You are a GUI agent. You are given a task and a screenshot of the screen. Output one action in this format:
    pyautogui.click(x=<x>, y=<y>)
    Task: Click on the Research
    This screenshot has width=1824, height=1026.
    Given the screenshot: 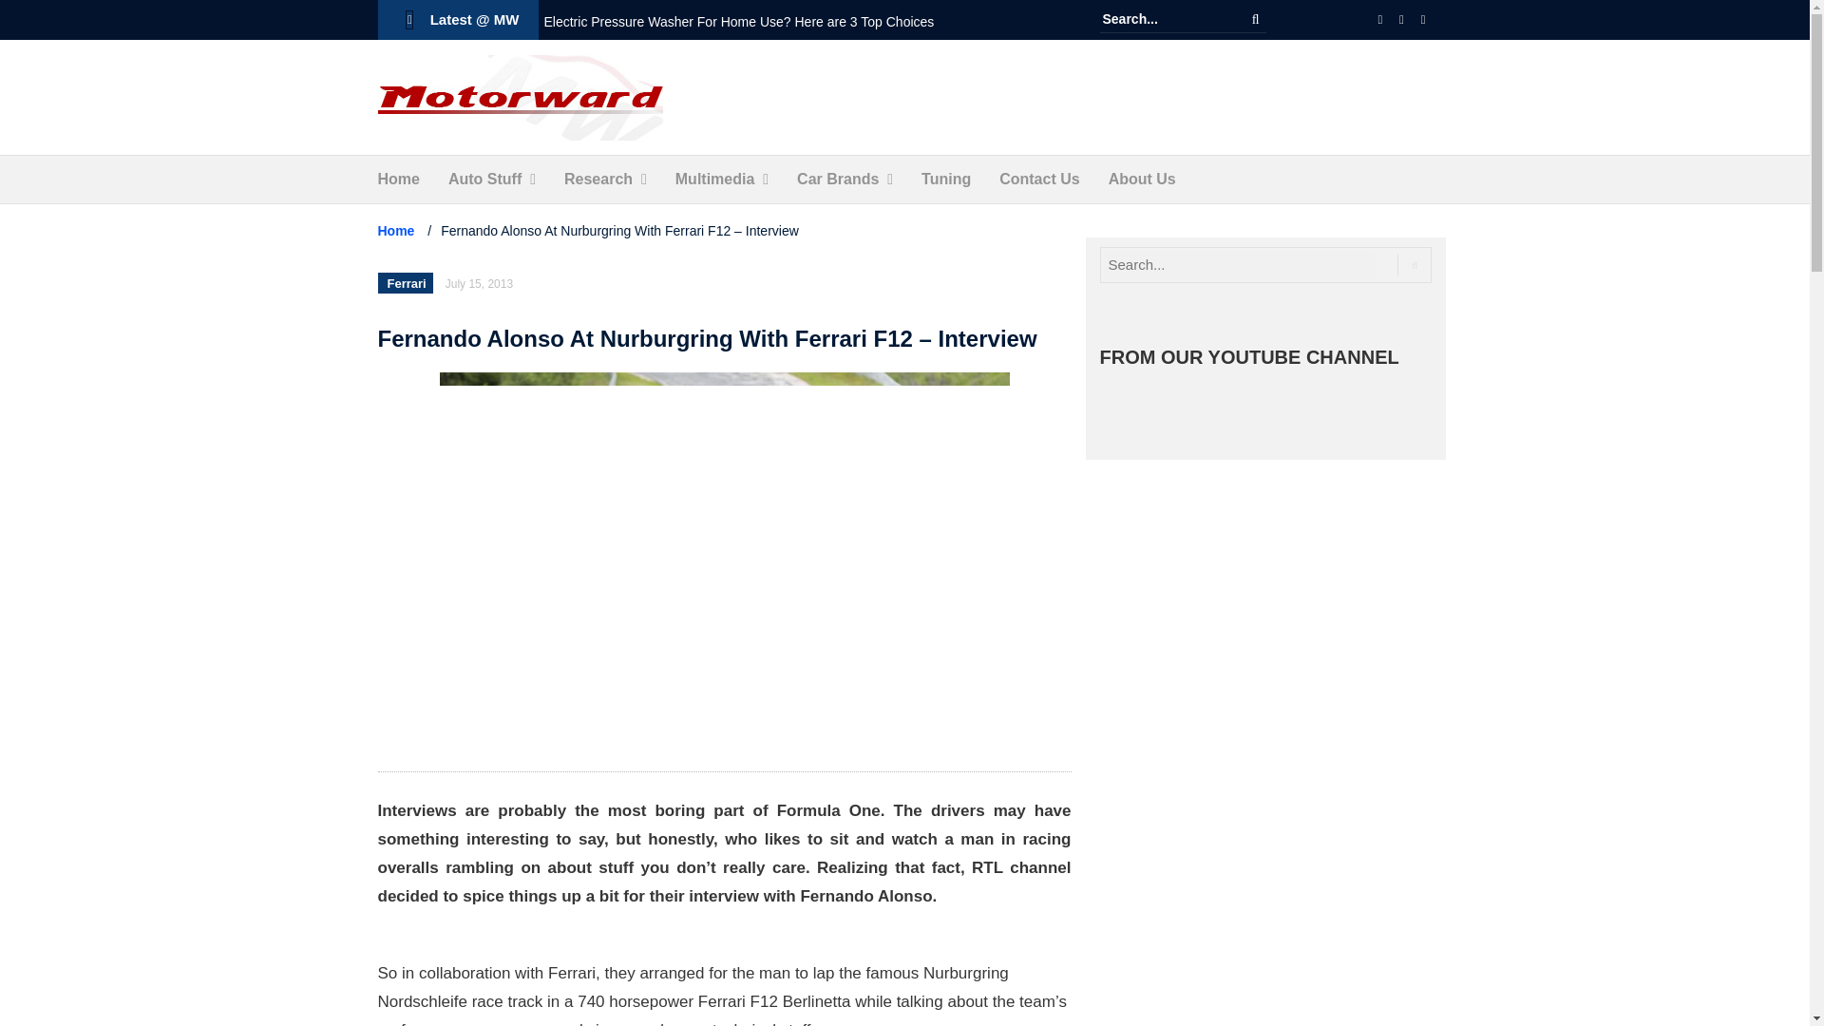 What is the action you would take?
    pyautogui.click(x=598, y=179)
    